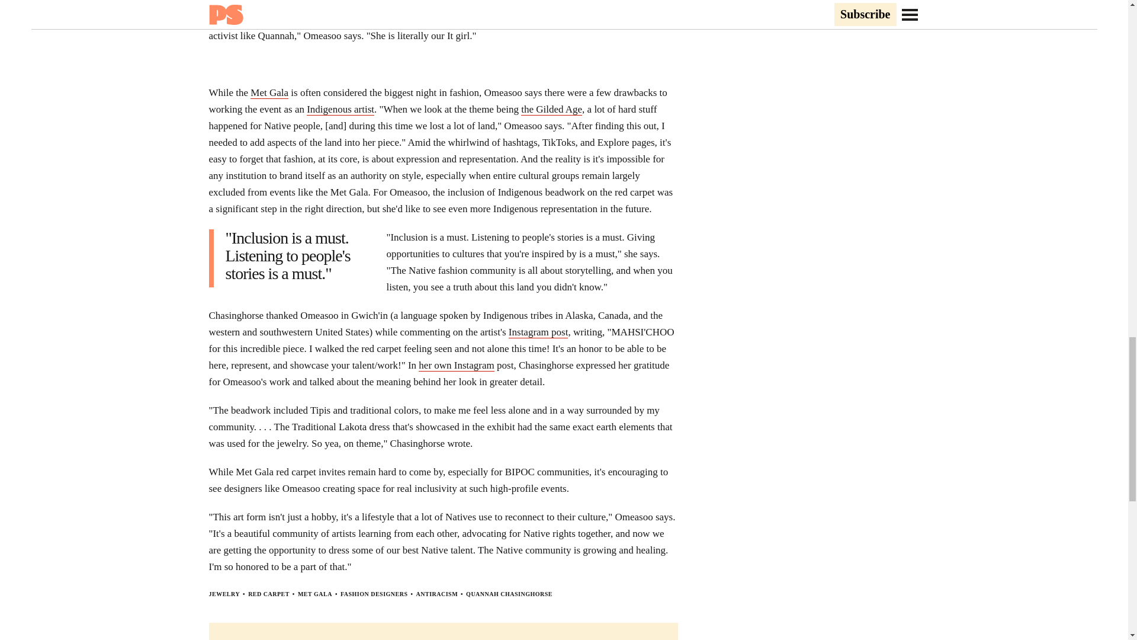  What do you see at coordinates (224, 594) in the screenshot?
I see `JEWELRY` at bounding box center [224, 594].